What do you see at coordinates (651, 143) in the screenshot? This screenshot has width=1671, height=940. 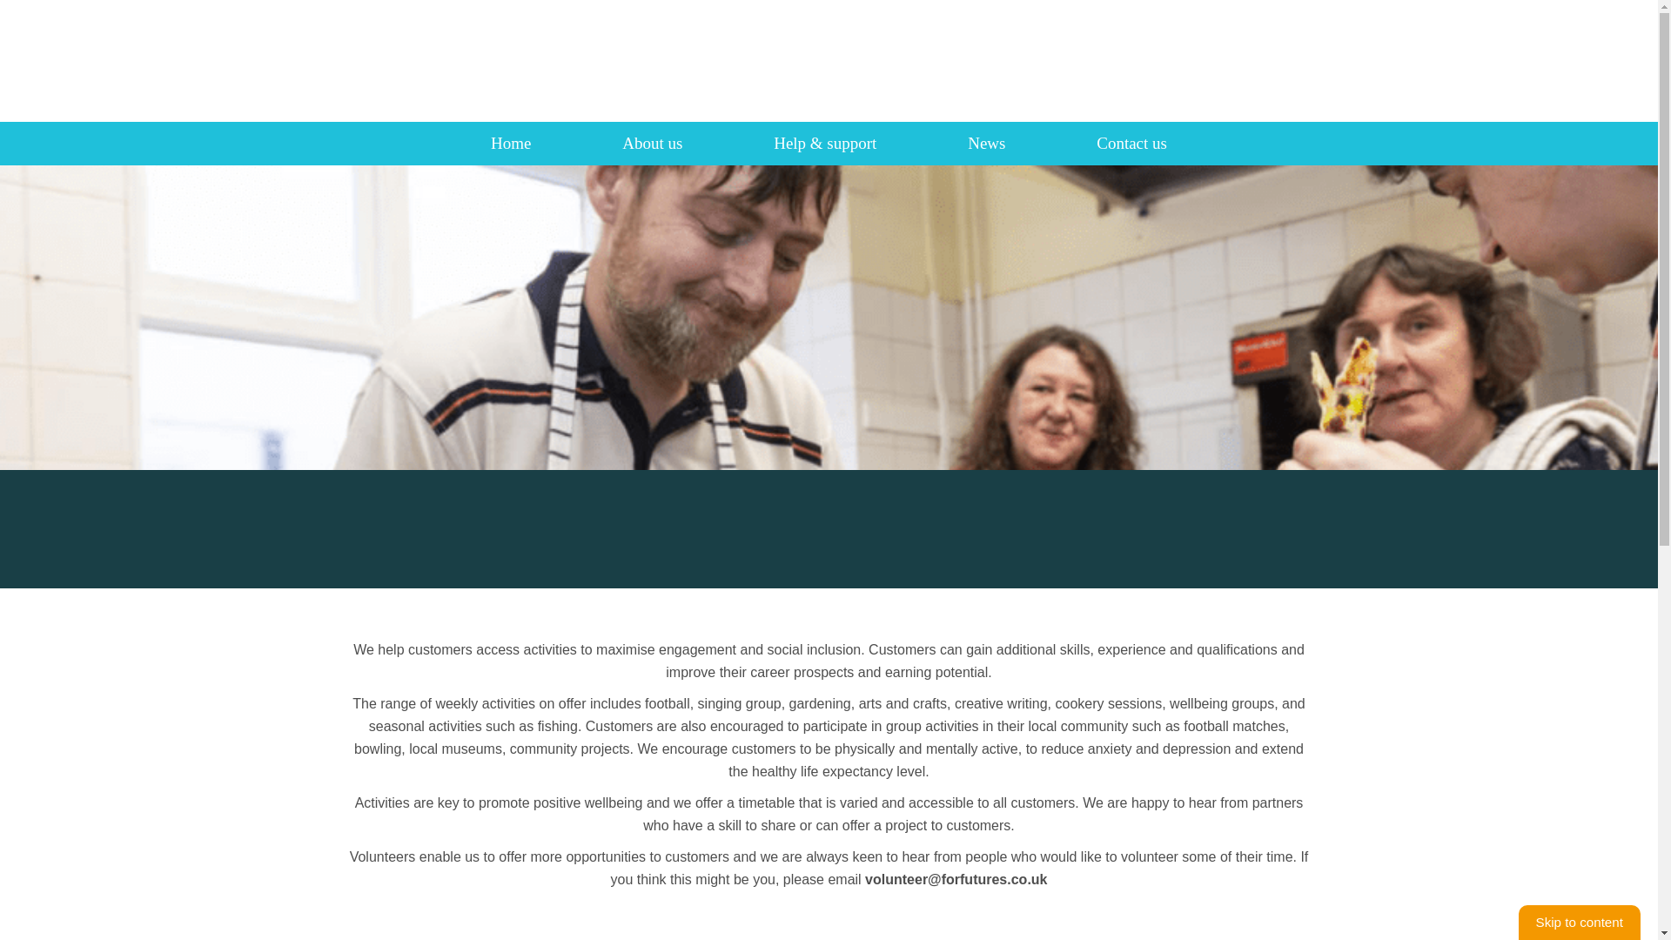 I see `About us` at bounding box center [651, 143].